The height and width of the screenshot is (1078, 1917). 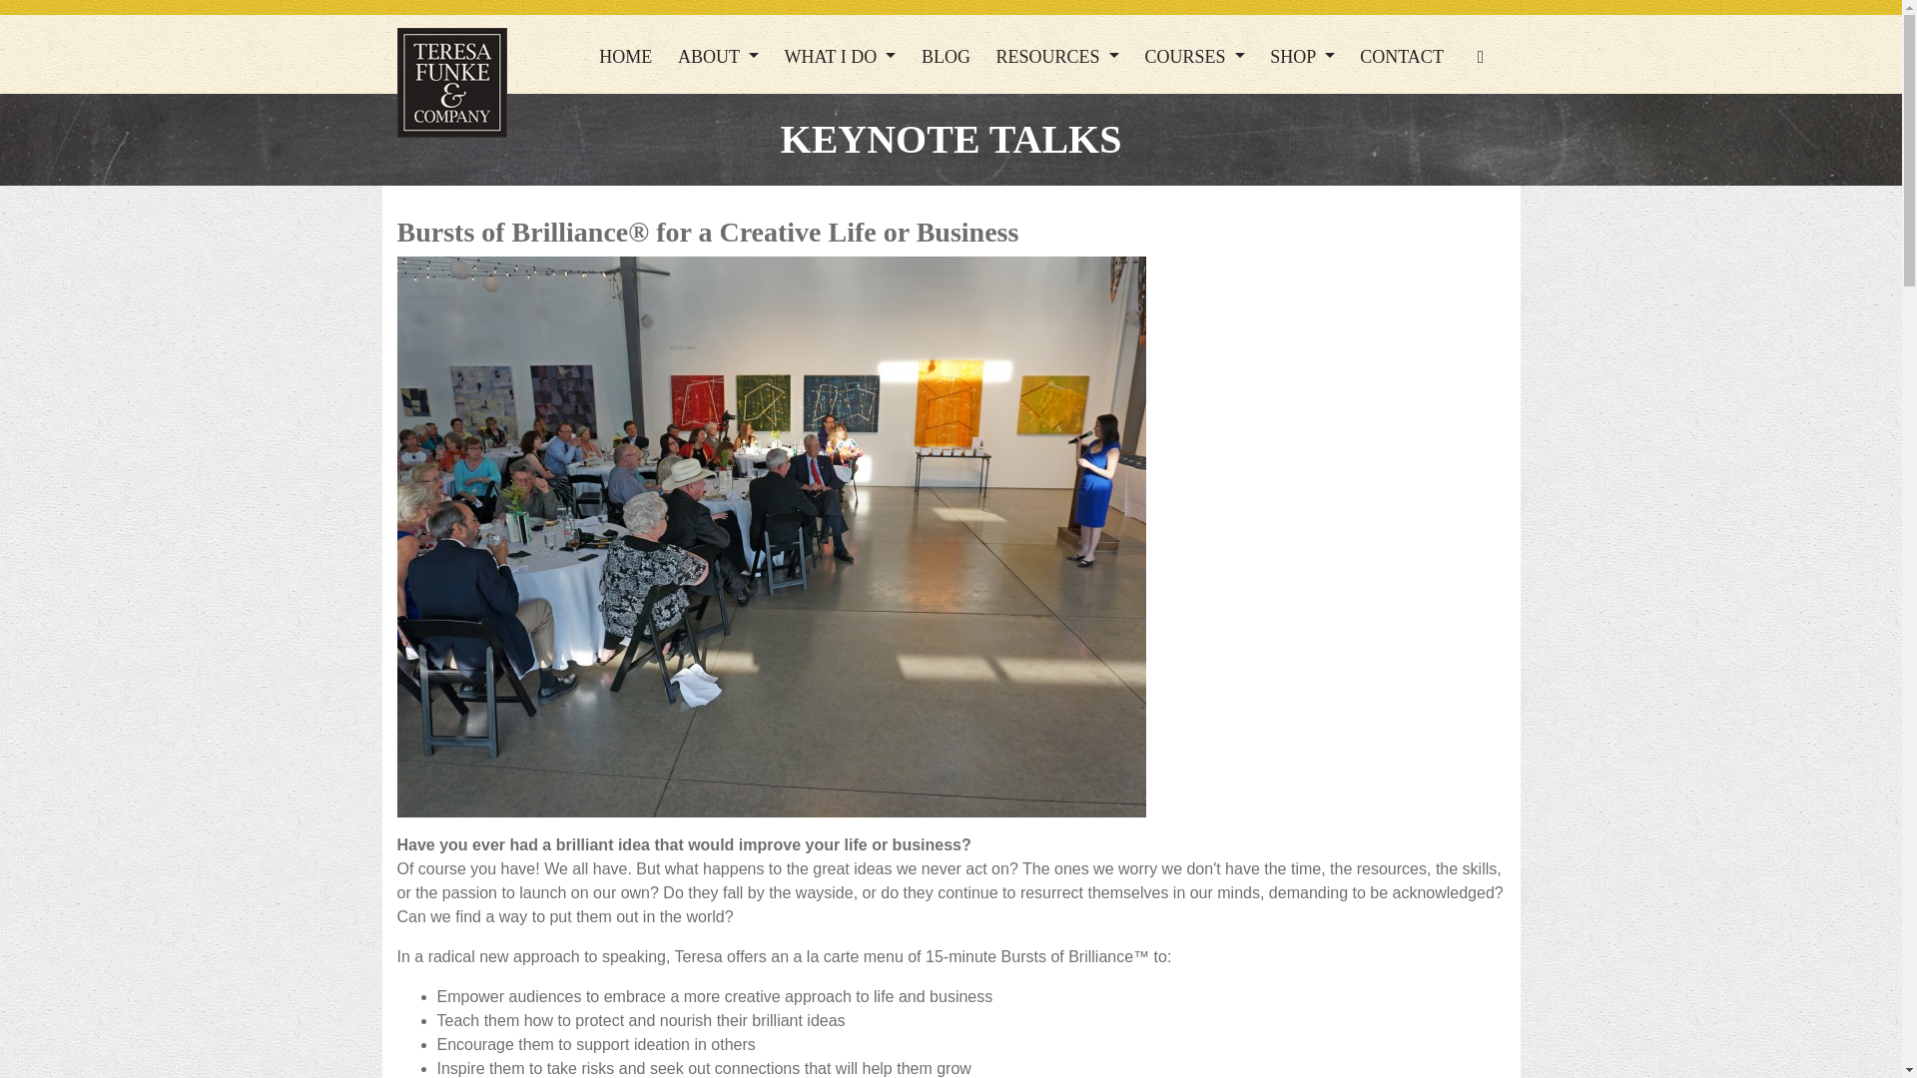 What do you see at coordinates (841, 56) in the screenshot?
I see `WHAT I DO` at bounding box center [841, 56].